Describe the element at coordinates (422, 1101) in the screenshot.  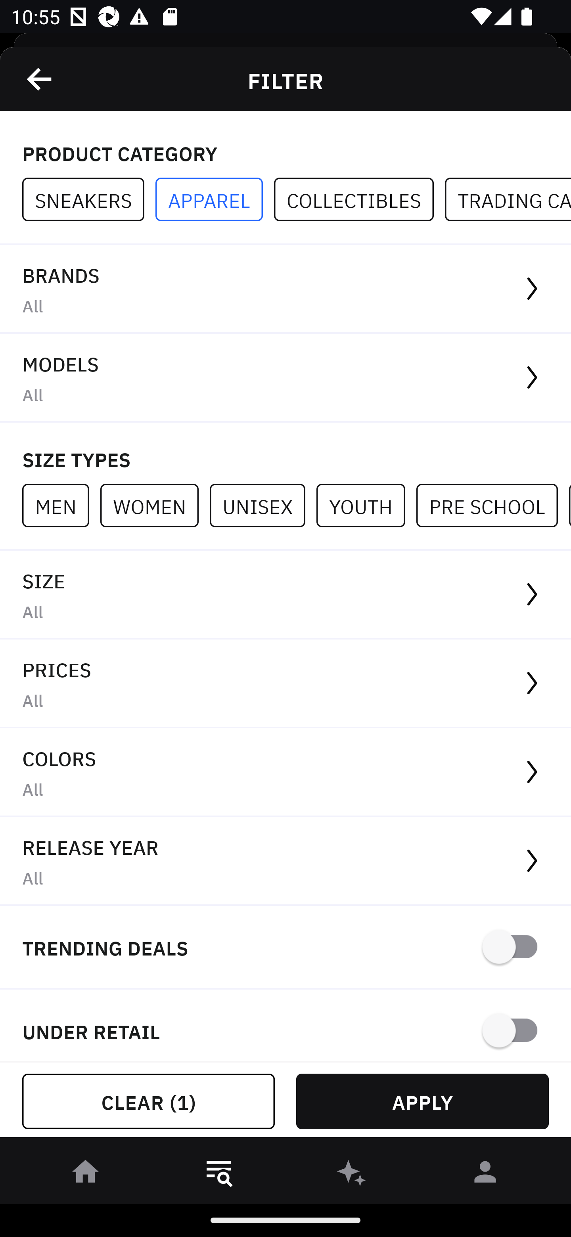
I see `APPLY` at that location.